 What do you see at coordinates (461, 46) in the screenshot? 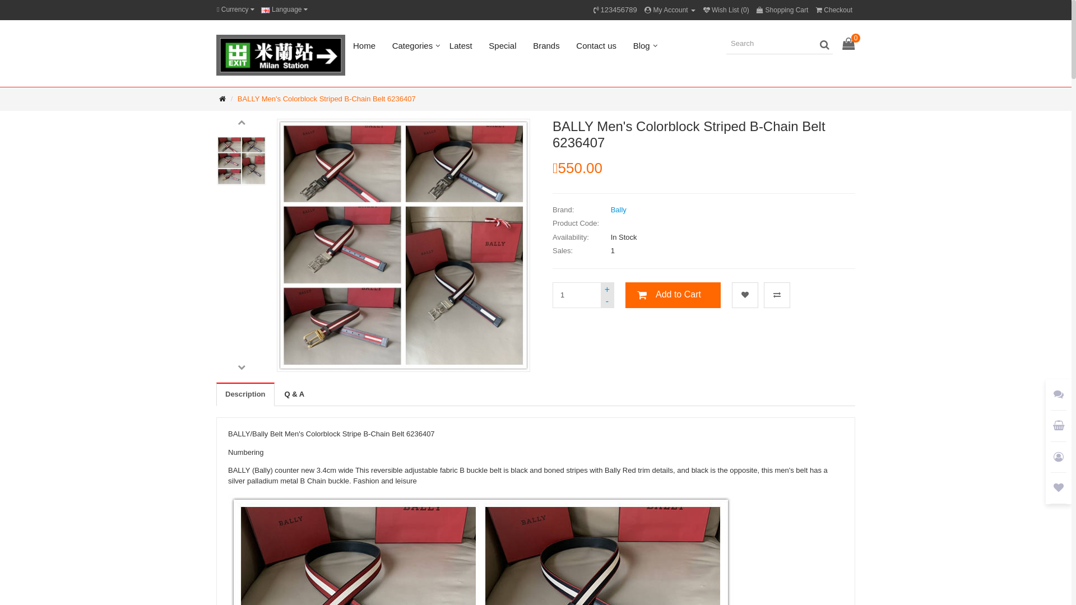
I see `Latest` at bounding box center [461, 46].